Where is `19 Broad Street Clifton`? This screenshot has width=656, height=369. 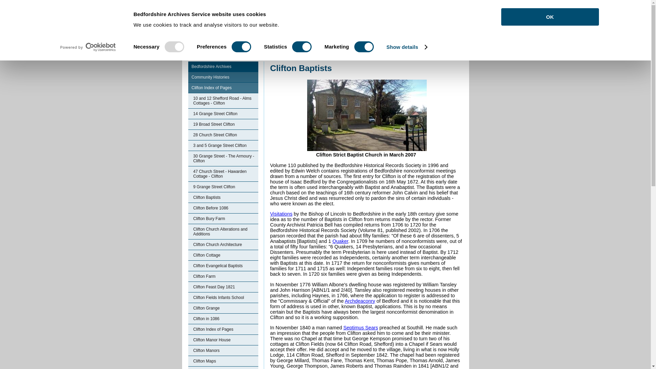
19 Broad Street Clifton is located at coordinates (223, 124).